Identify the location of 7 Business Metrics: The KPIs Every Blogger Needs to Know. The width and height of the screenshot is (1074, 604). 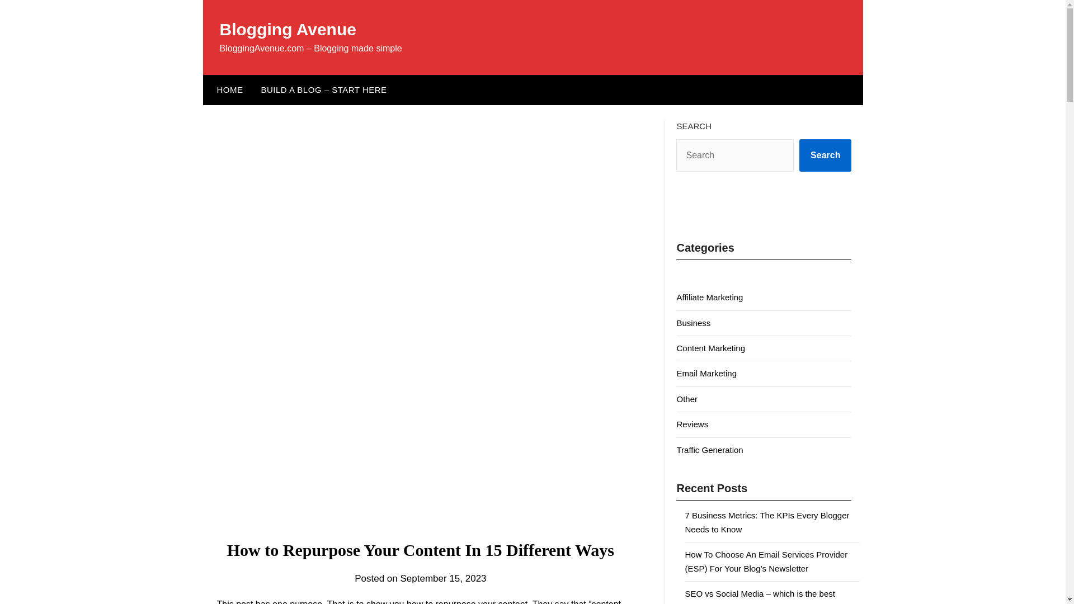
(767, 521).